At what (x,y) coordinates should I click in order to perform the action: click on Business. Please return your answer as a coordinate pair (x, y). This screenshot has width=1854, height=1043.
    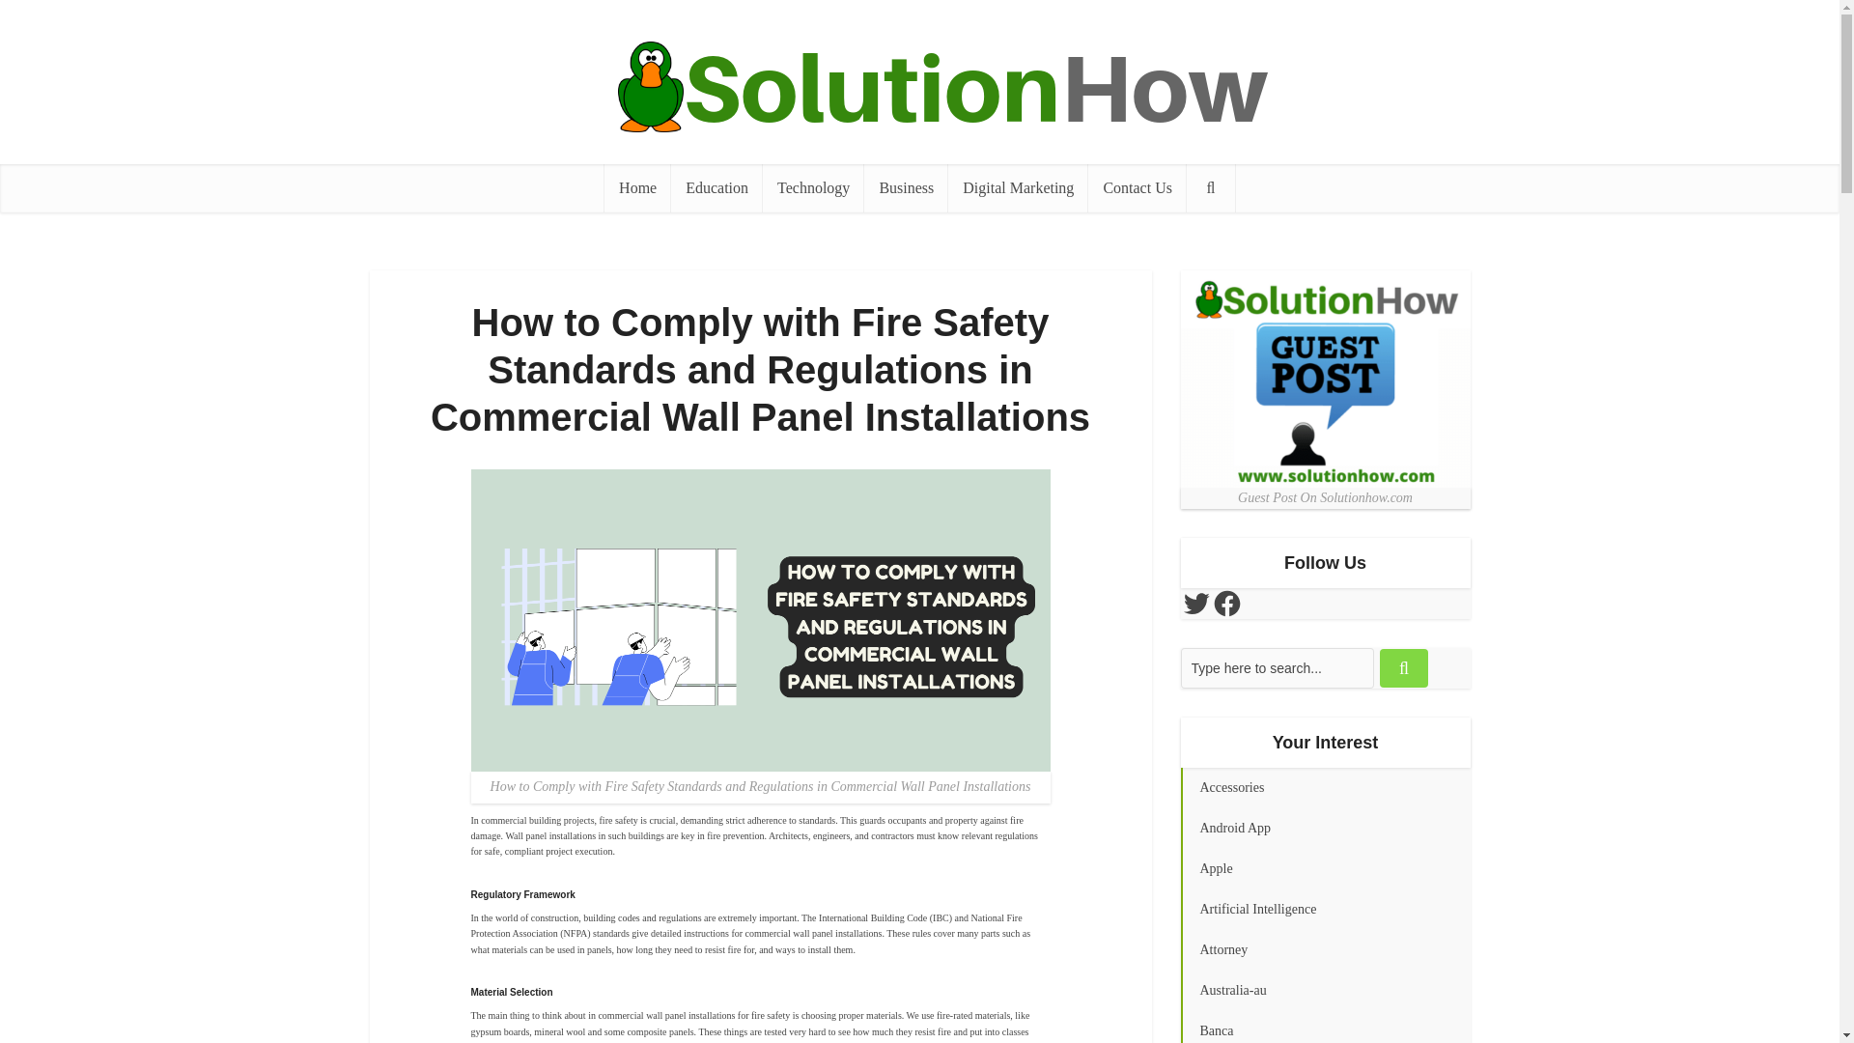
    Looking at the image, I should click on (906, 187).